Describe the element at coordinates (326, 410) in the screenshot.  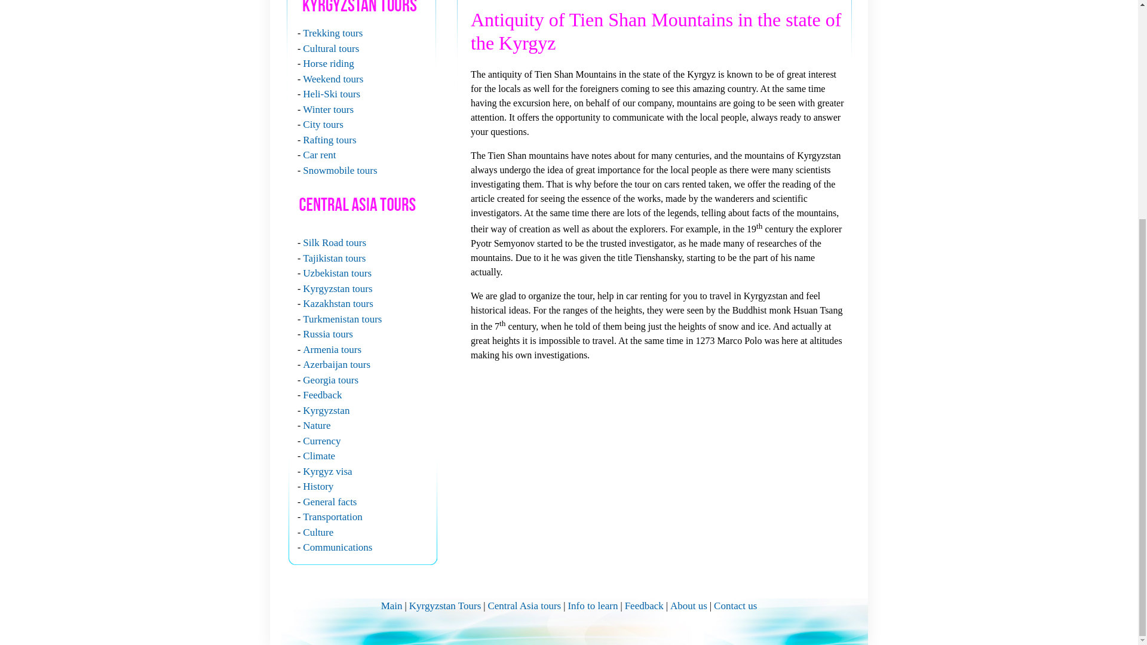
I see `Kyrgyzstan` at that location.